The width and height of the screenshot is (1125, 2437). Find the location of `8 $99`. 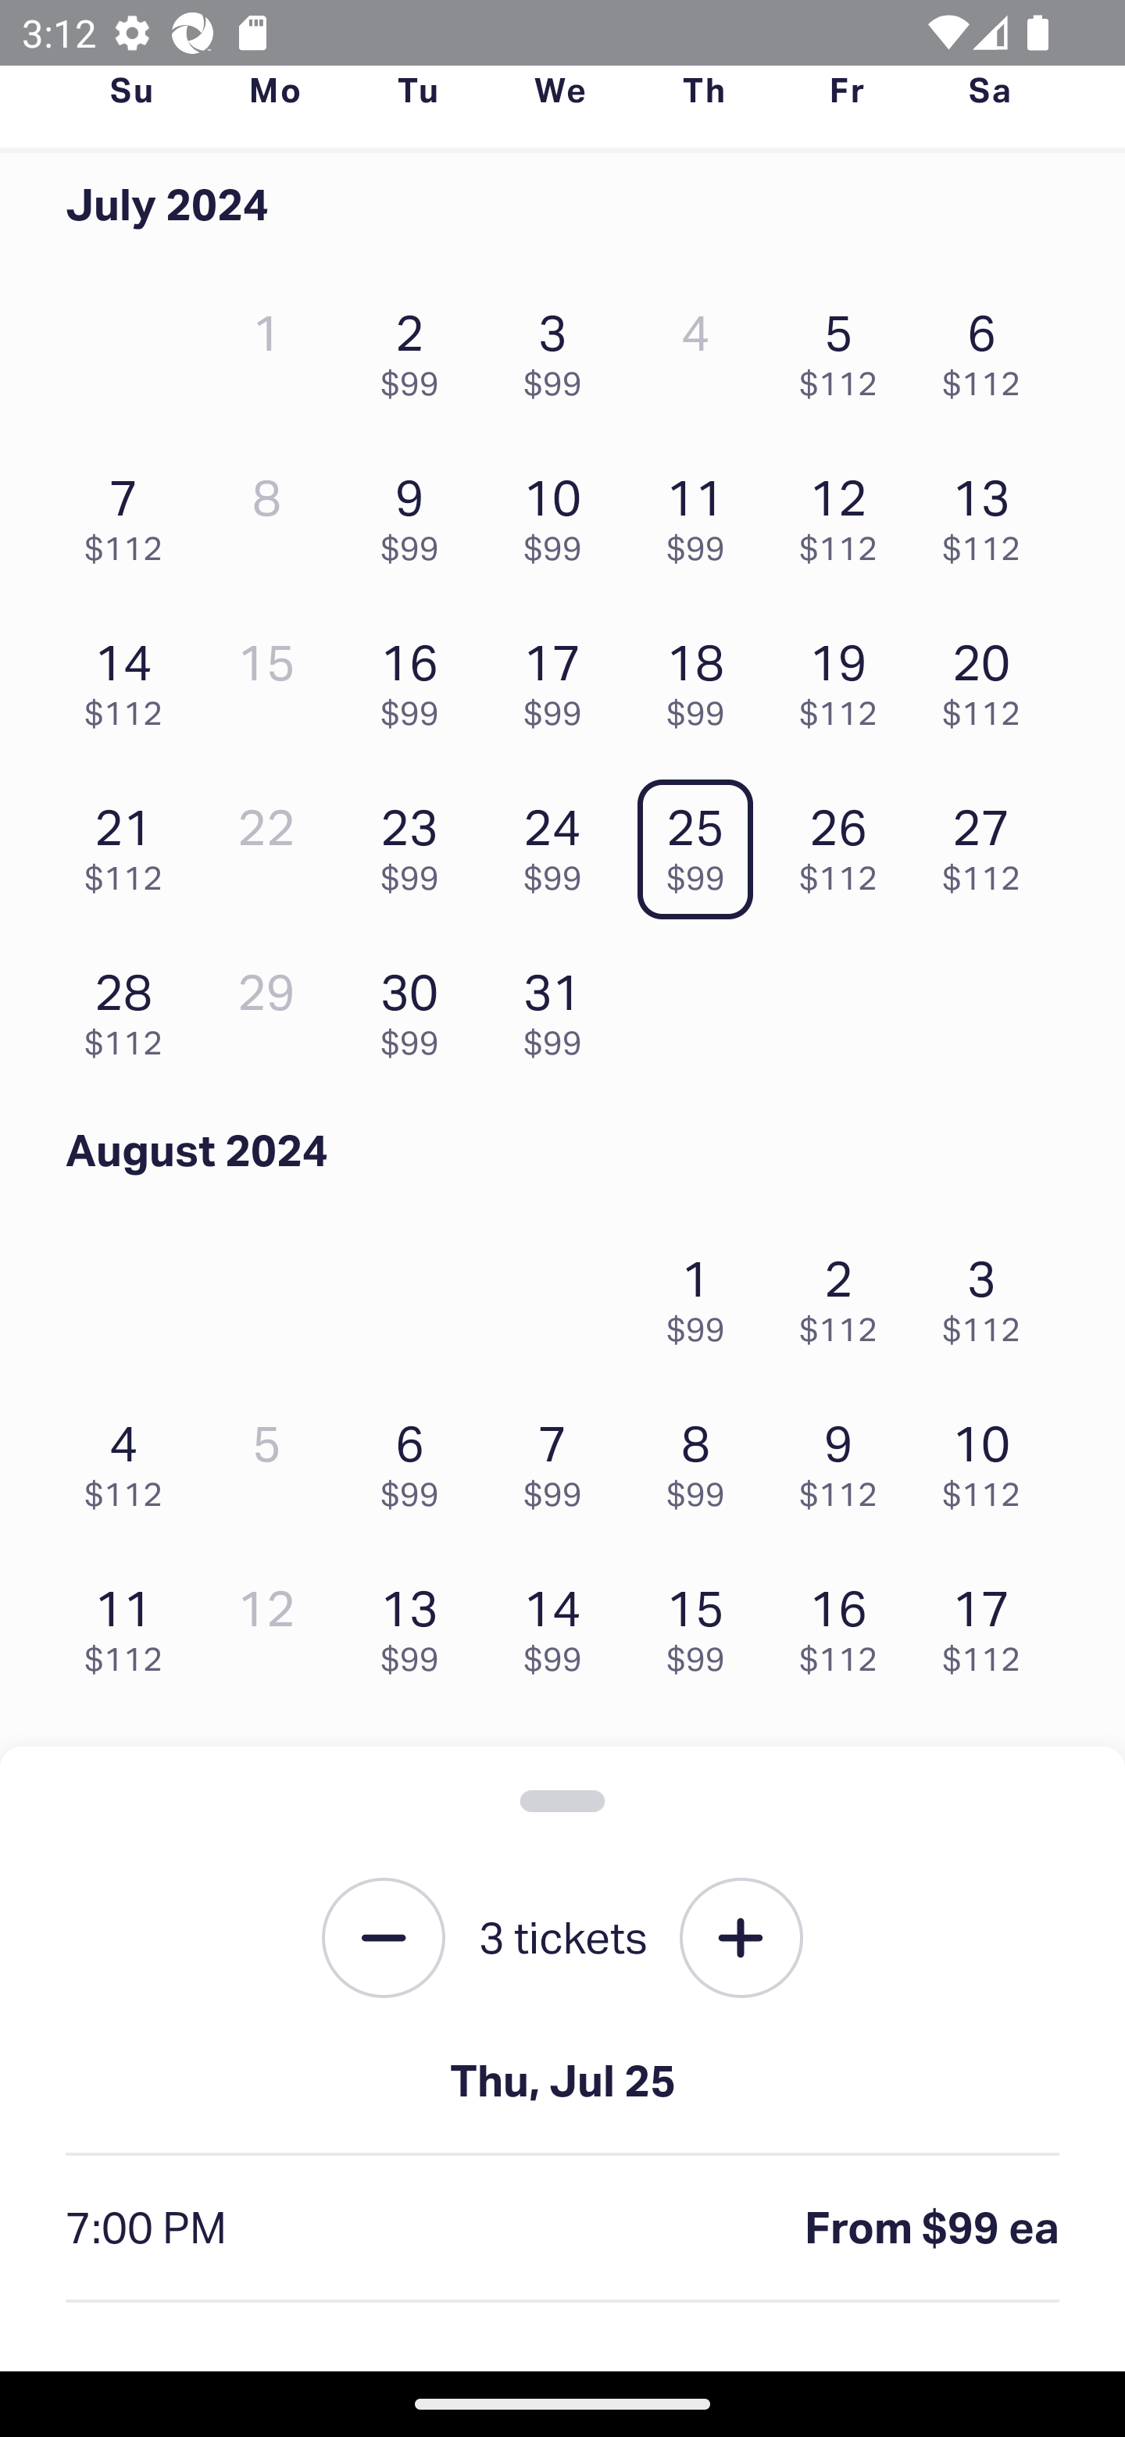

8 $99 is located at coordinates (703, 1458).